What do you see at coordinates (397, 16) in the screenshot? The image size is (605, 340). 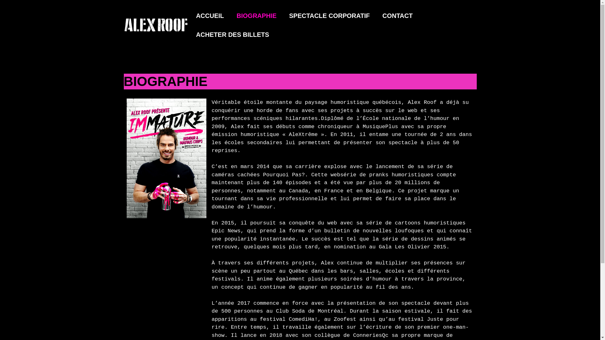 I see `CONTACT` at bounding box center [397, 16].